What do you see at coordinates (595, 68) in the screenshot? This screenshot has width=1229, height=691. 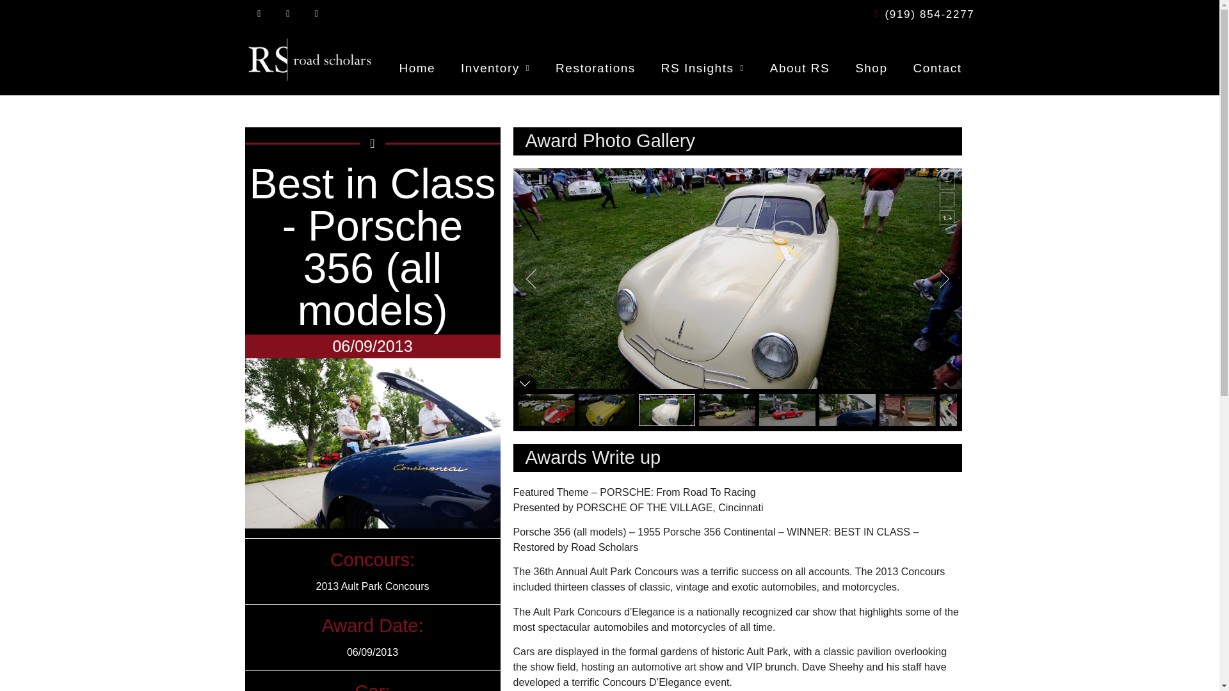 I see `Restorations` at bounding box center [595, 68].